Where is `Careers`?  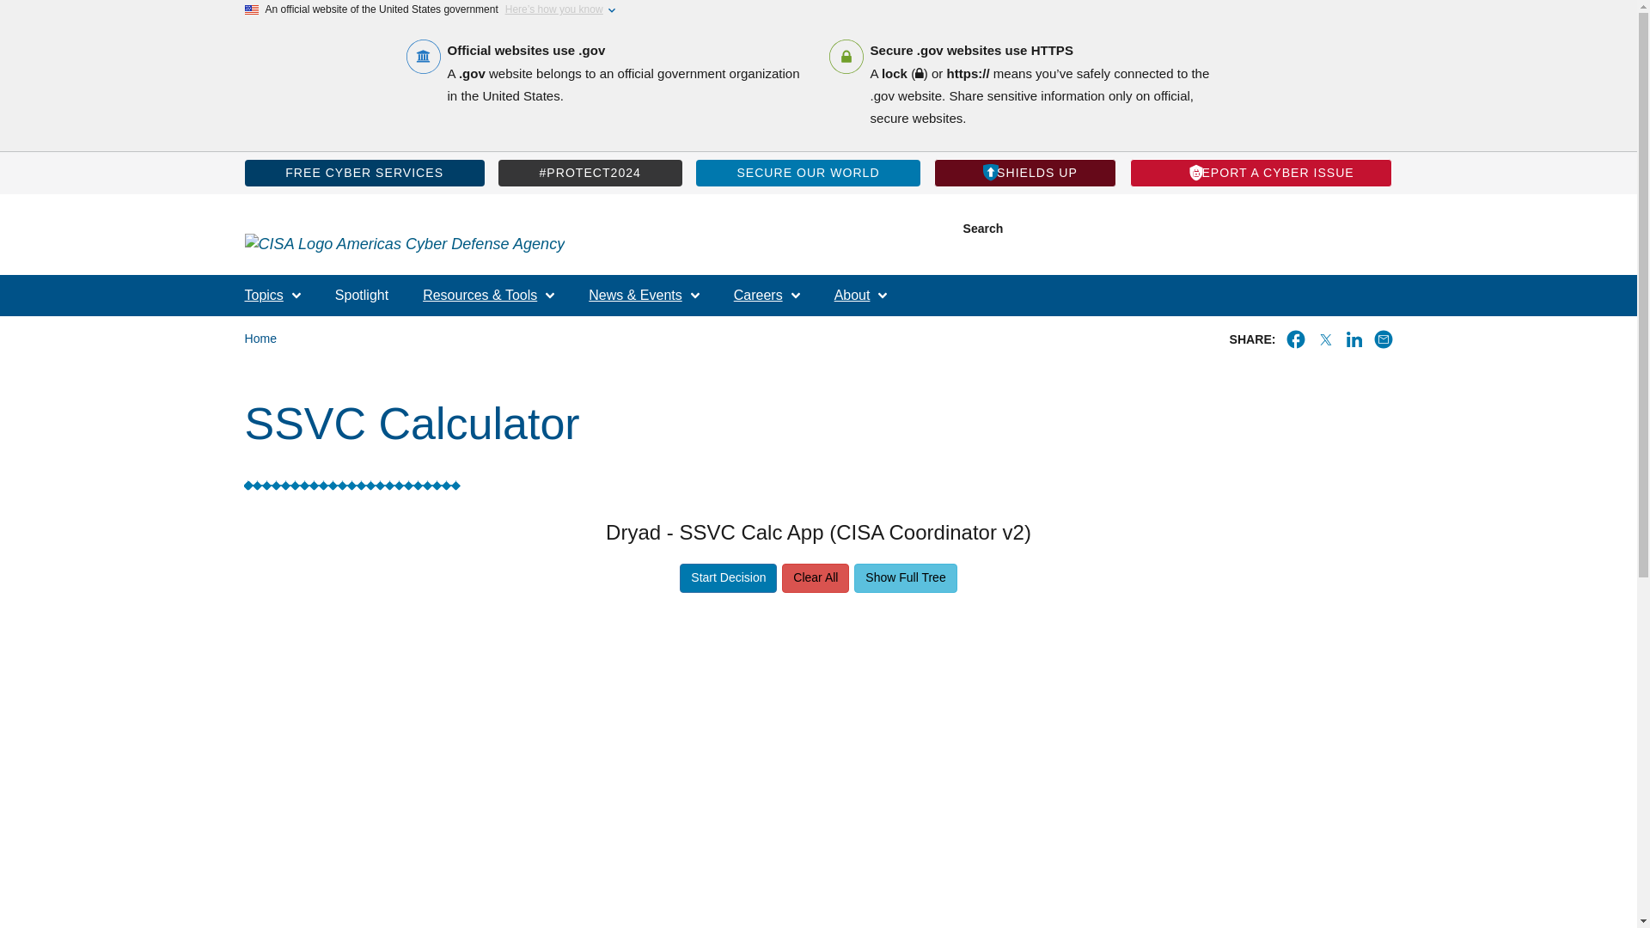 Careers is located at coordinates (767, 296).